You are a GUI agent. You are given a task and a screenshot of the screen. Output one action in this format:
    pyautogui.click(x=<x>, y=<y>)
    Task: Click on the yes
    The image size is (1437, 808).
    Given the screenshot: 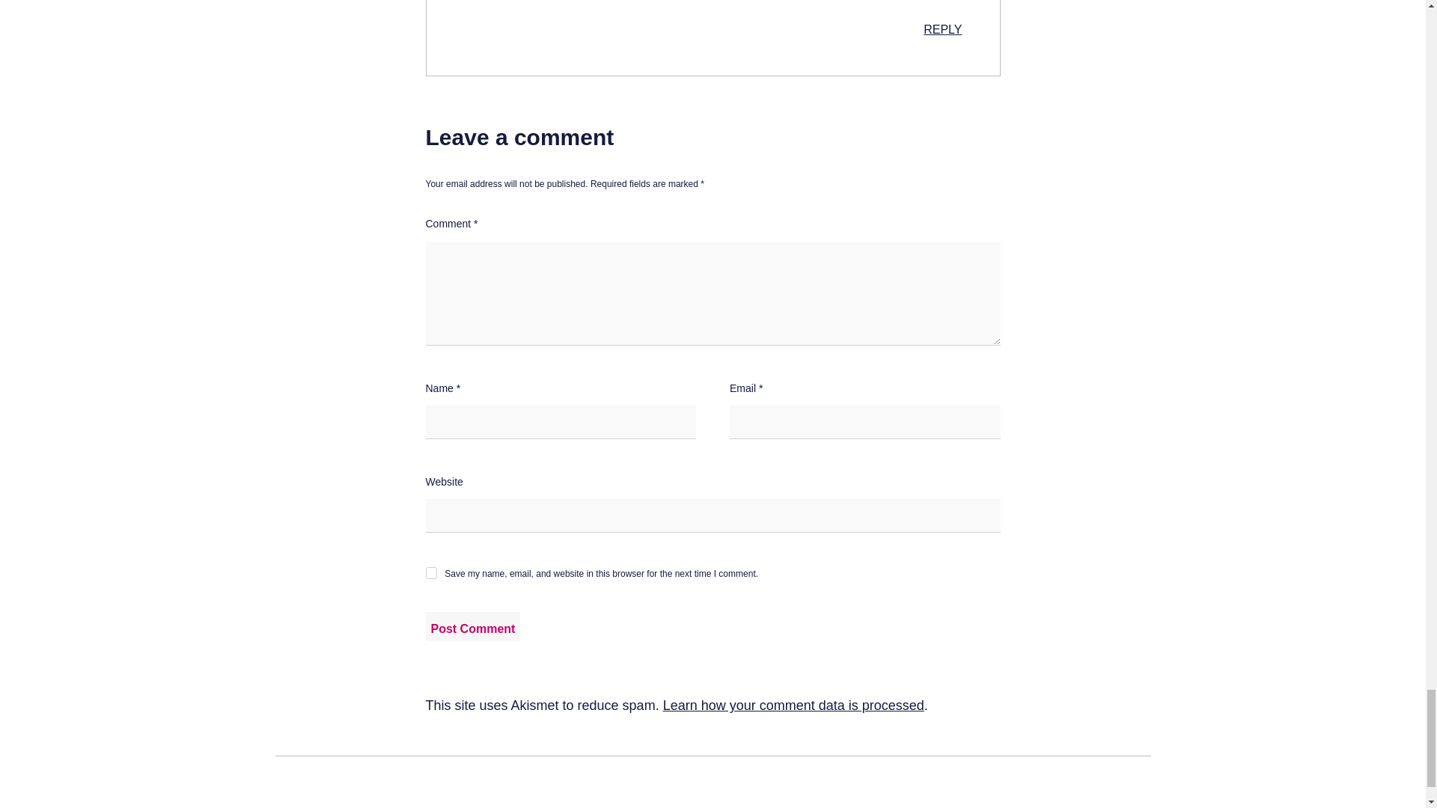 What is the action you would take?
    pyautogui.click(x=431, y=573)
    